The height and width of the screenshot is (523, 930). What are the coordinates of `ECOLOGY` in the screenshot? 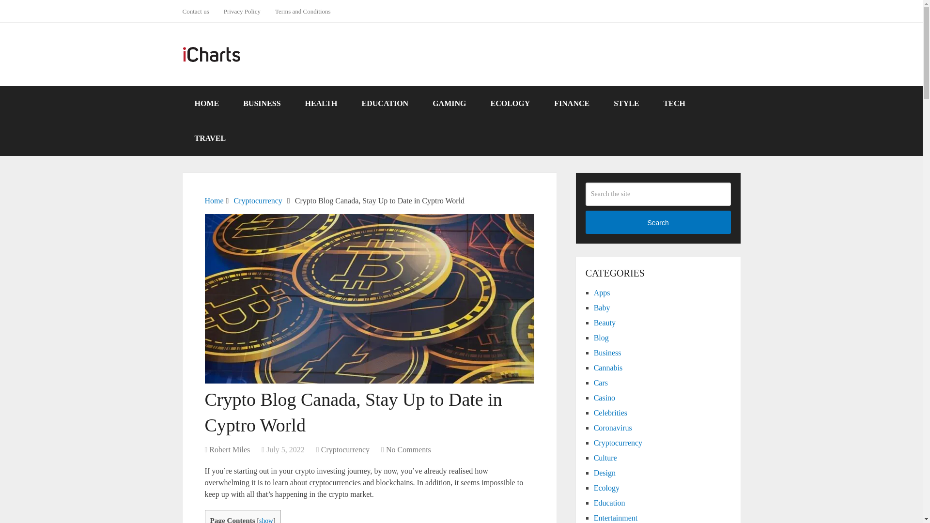 It's located at (510, 104).